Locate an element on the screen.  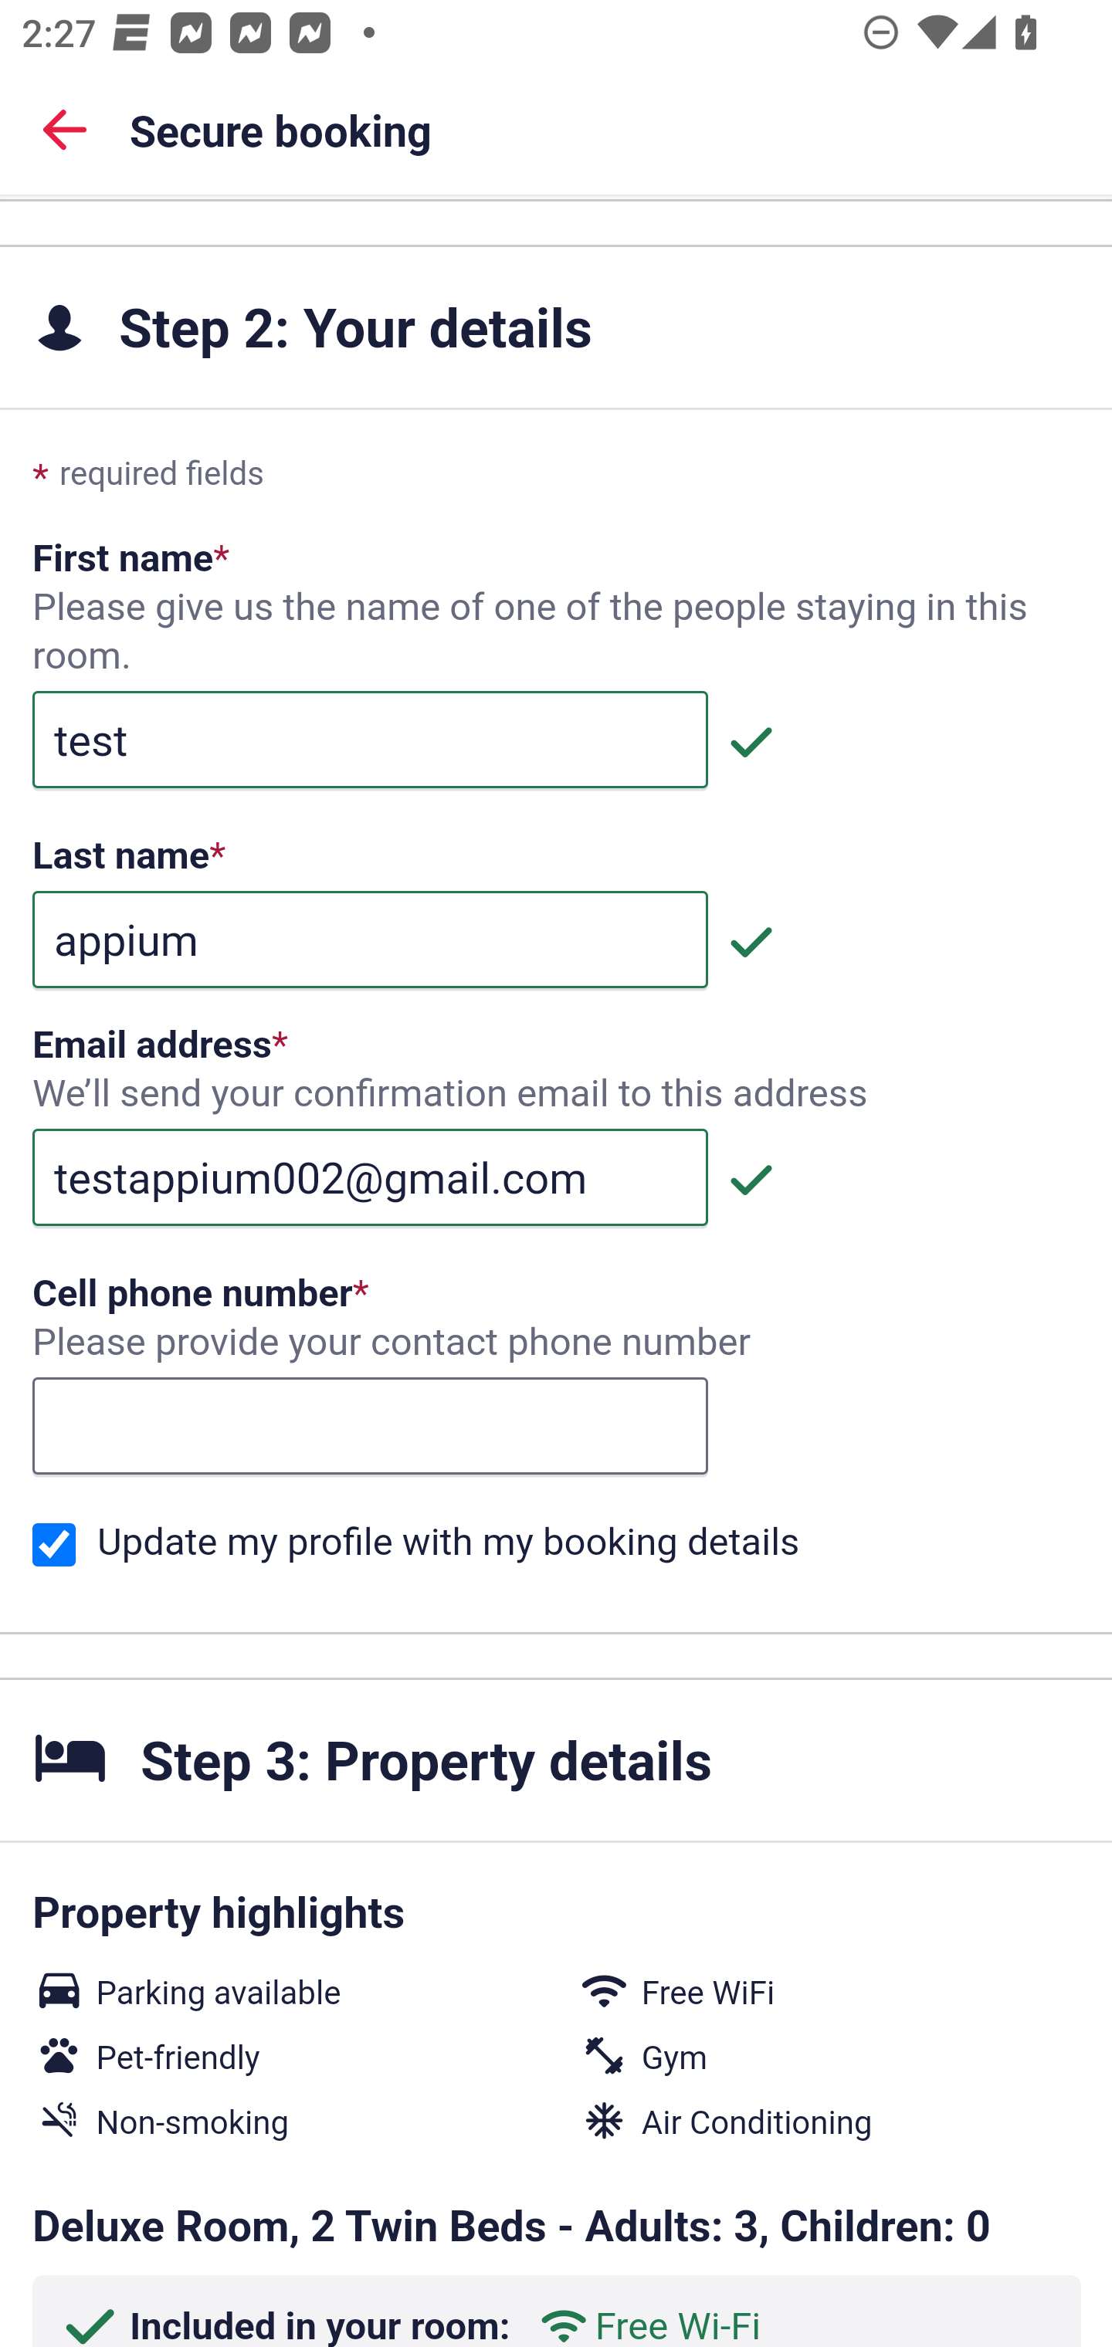
Back is located at coordinates (65, 128).